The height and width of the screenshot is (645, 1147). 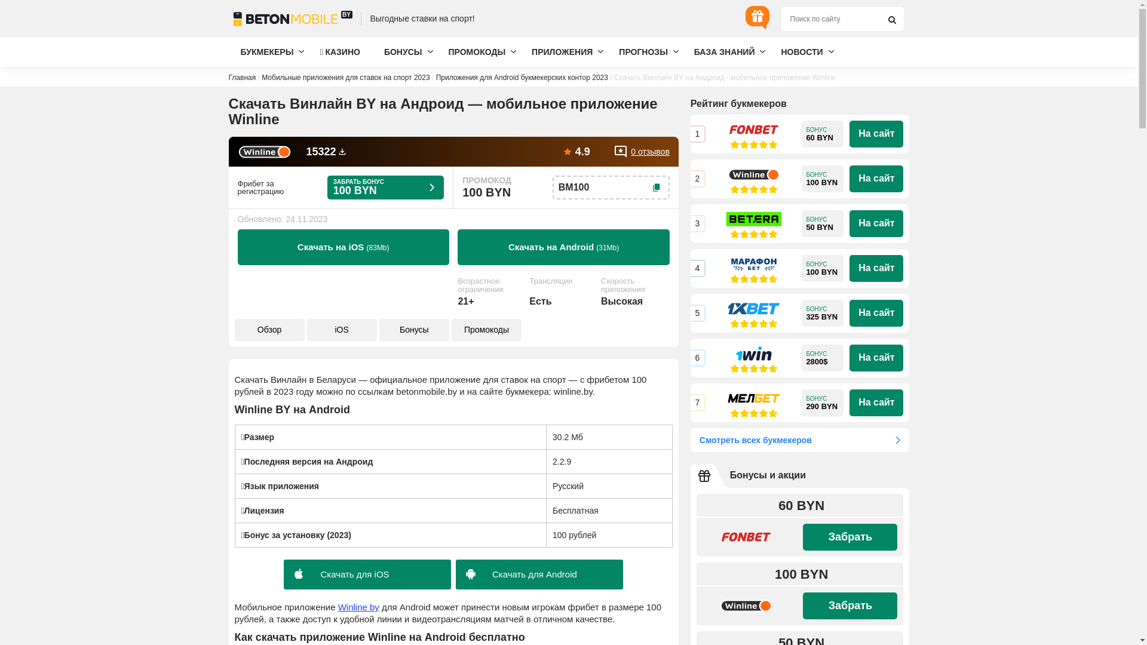 I want to click on 100 BYN, so click(x=823, y=269).